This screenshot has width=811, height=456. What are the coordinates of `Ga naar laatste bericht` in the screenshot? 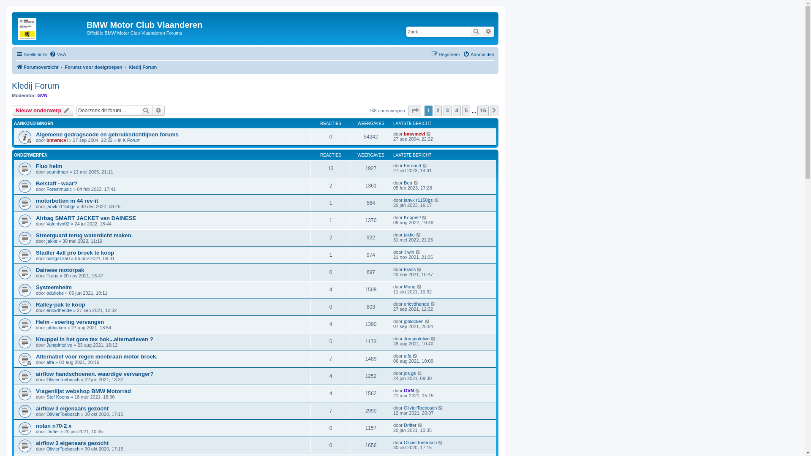 It's located at (425, 166).